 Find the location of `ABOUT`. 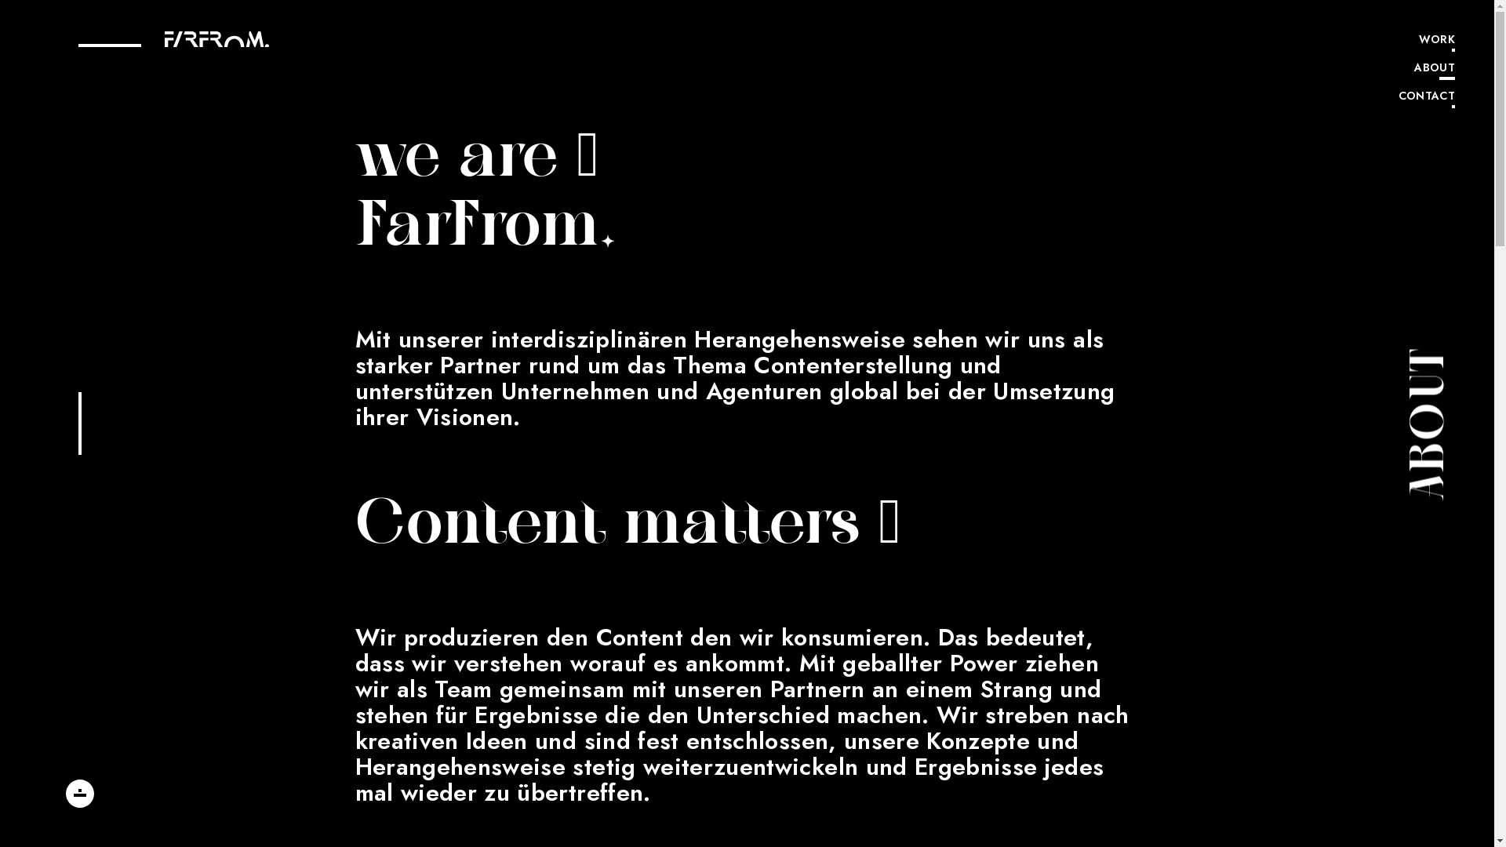

ABOUT is located at coordinates (1427, 70).